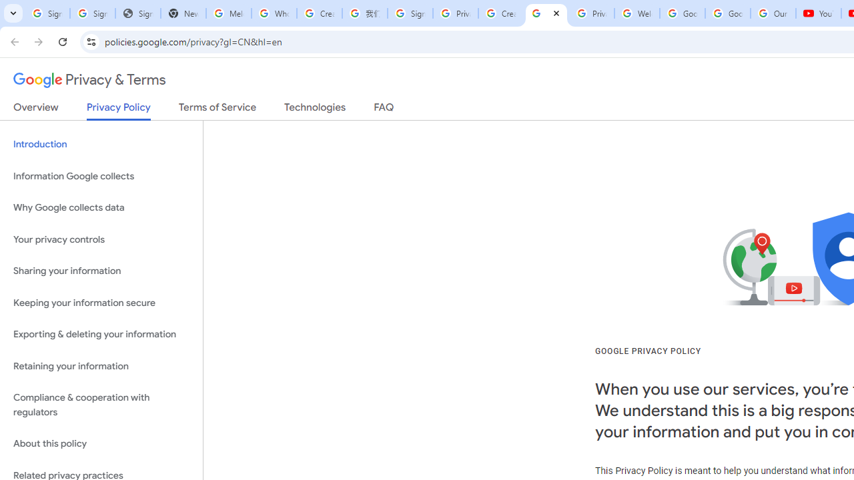 The height and width of the screenshot is (480, 854). What do you see at coordinates (636, 13) in the screenshot?
I see `Welcome to My Activity` at bounding box center [636, 13].